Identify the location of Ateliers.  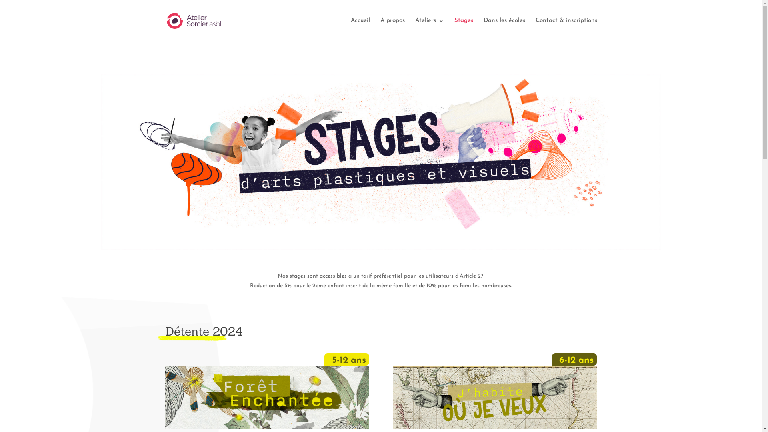
(430, 30).